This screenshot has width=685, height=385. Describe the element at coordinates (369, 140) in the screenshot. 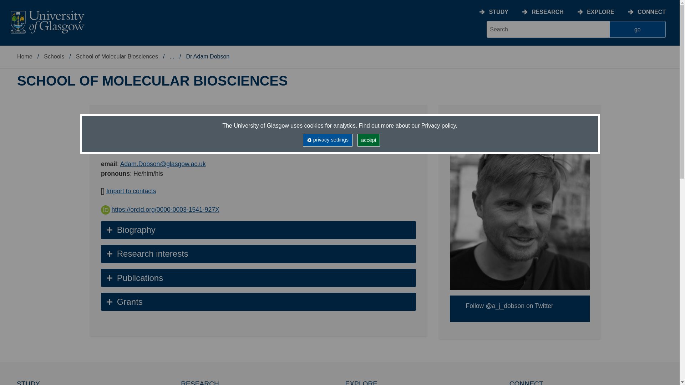

I see `accept` at that location.